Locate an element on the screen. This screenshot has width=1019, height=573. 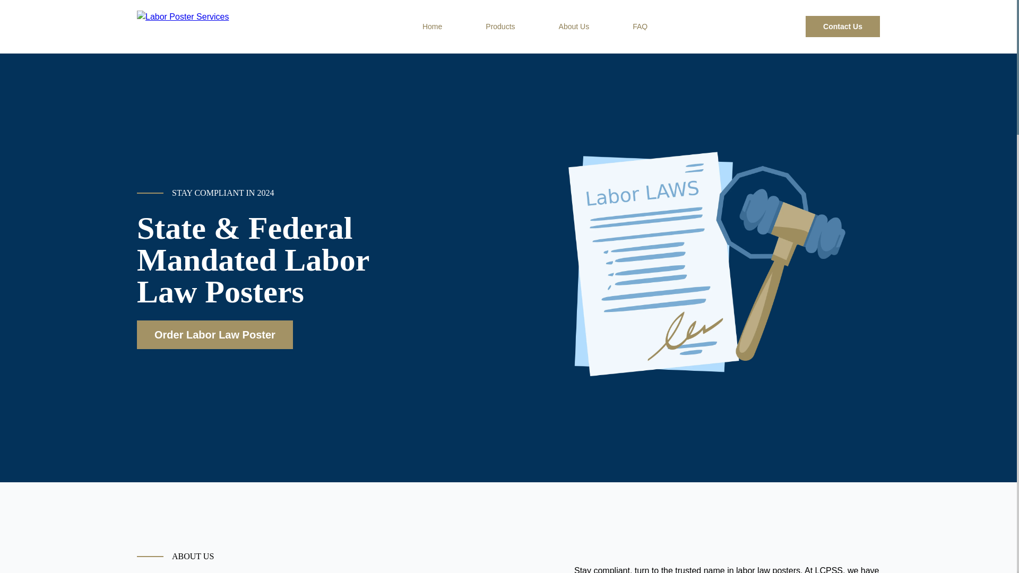
Products is located at coordinates (500, 27).